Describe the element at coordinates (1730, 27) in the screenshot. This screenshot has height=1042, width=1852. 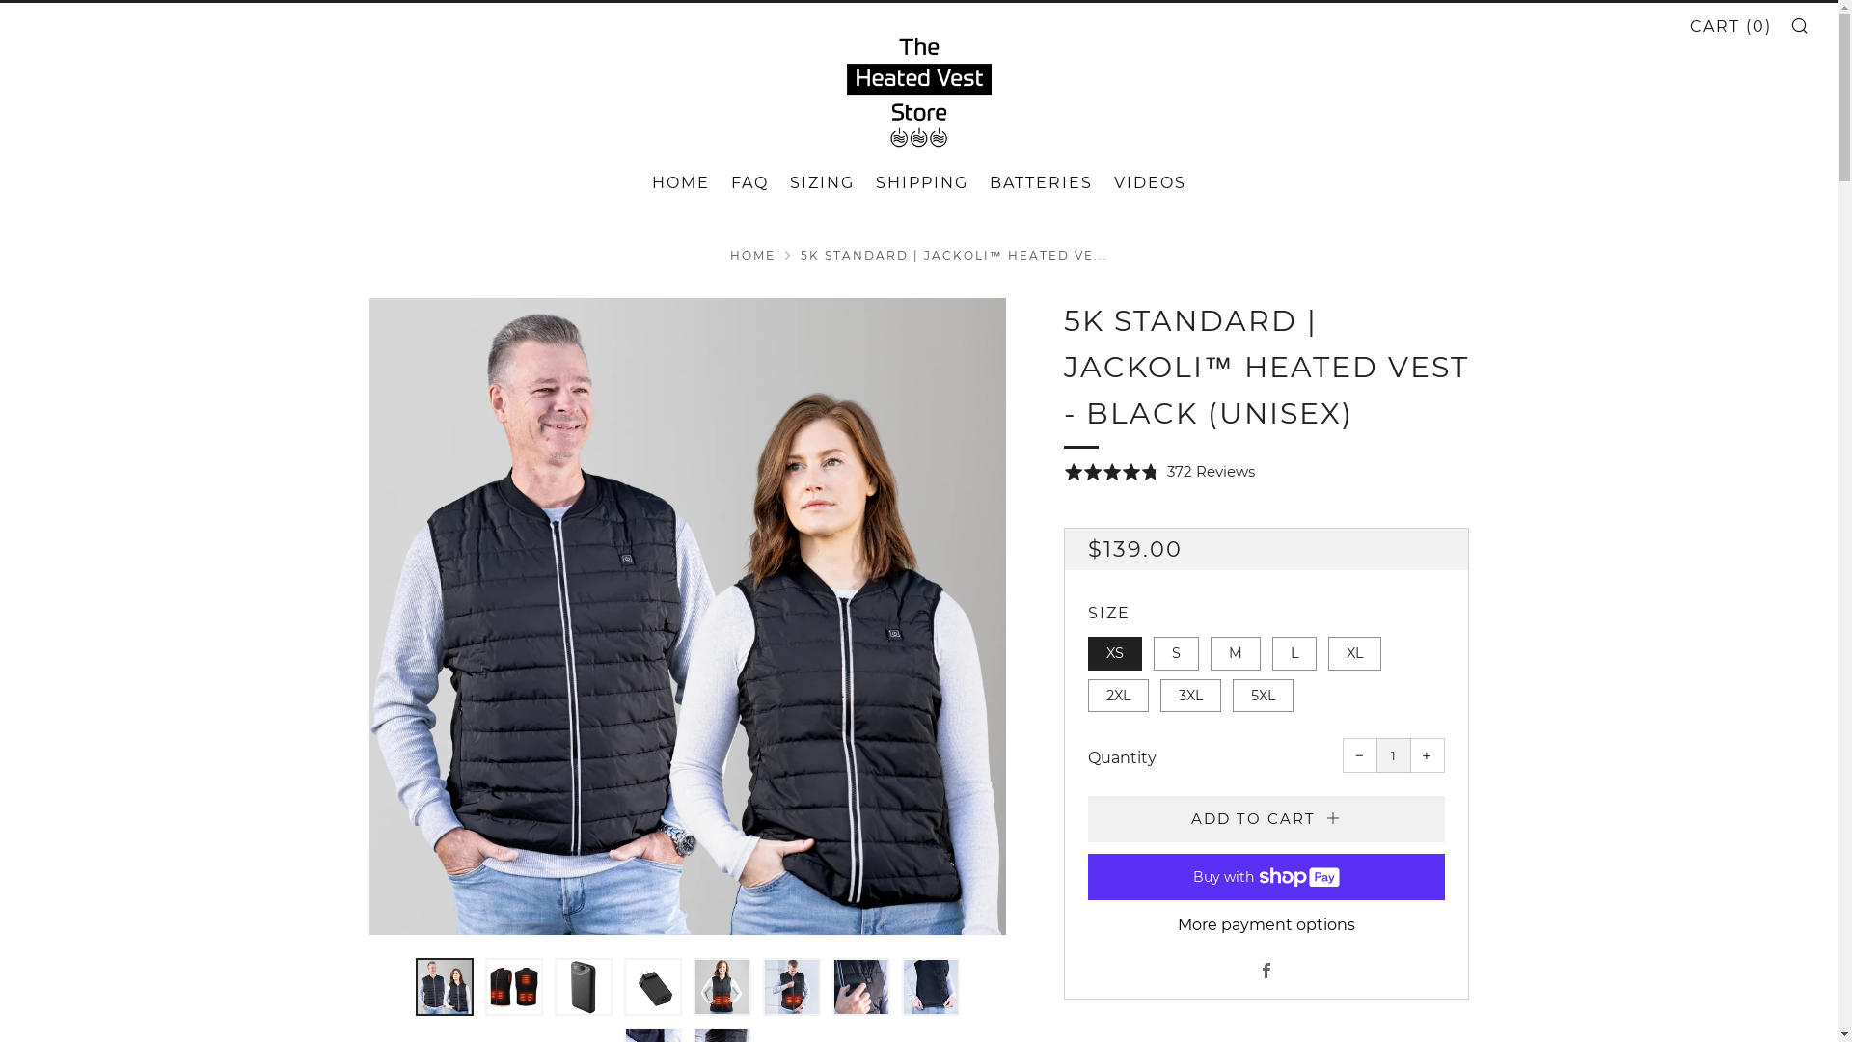
I see `CART (0)` at that location.